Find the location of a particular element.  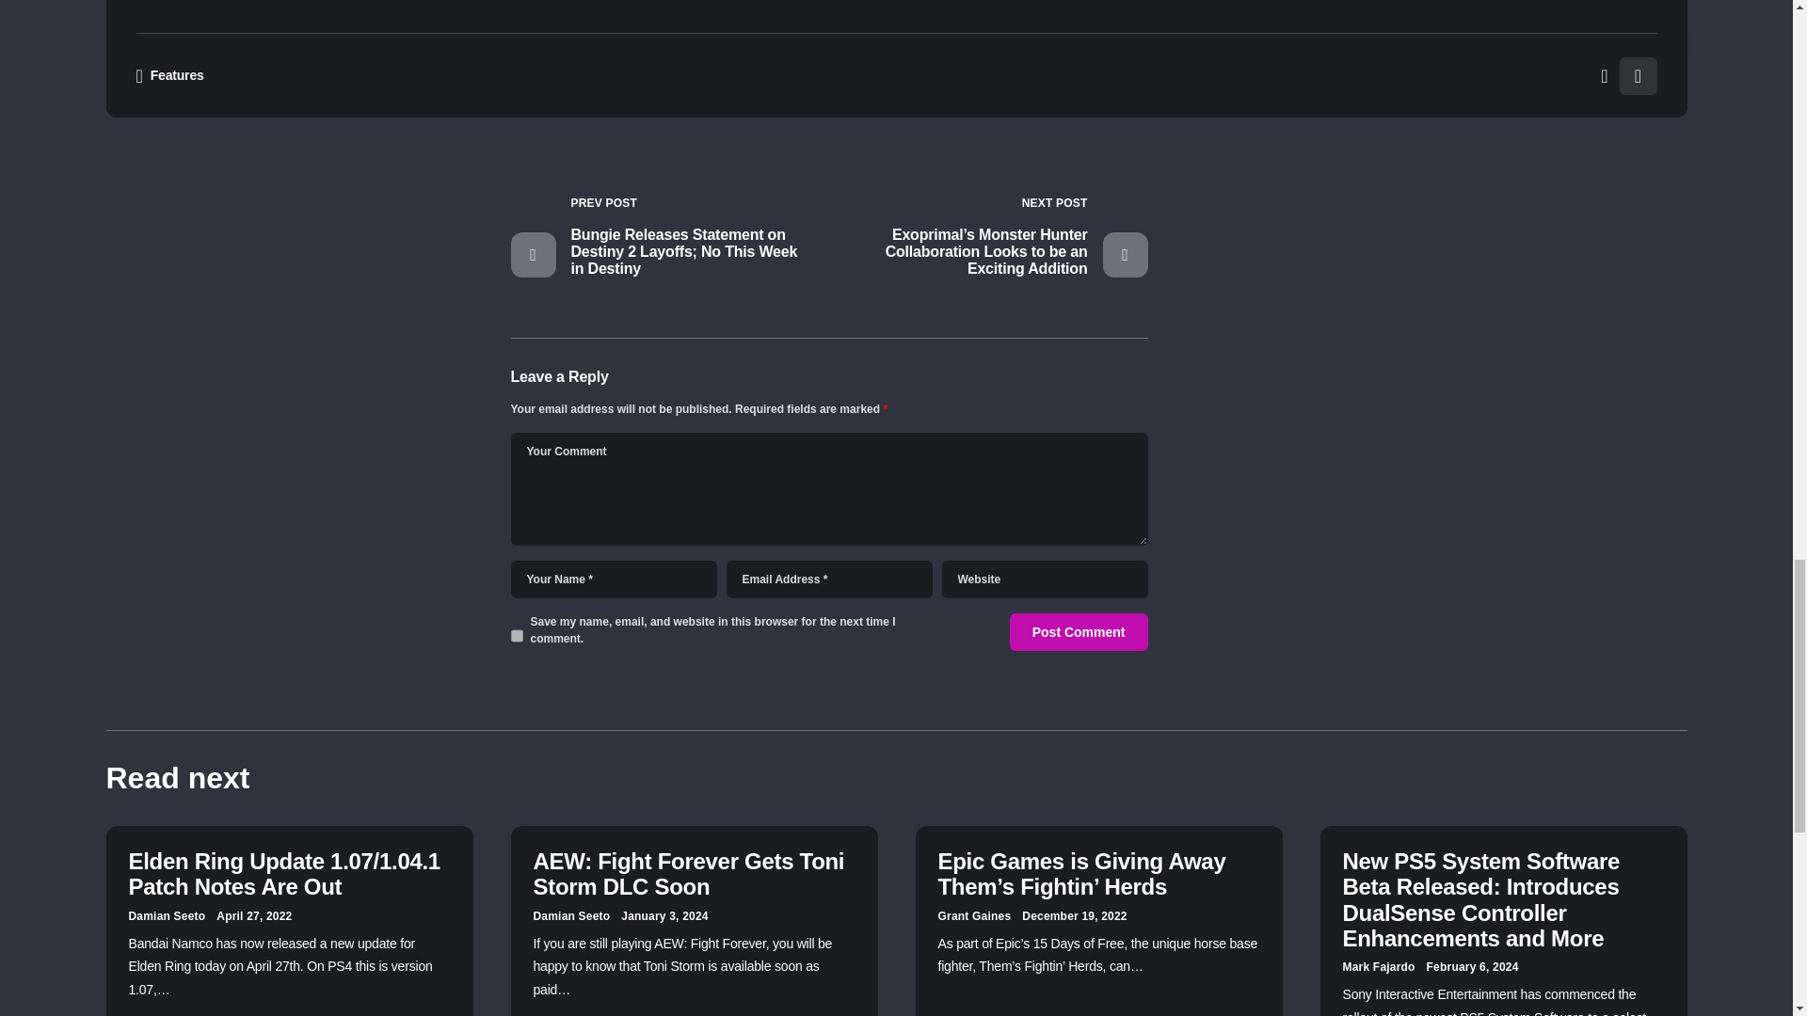

Post Comment is located at coordinates (1079, 632).